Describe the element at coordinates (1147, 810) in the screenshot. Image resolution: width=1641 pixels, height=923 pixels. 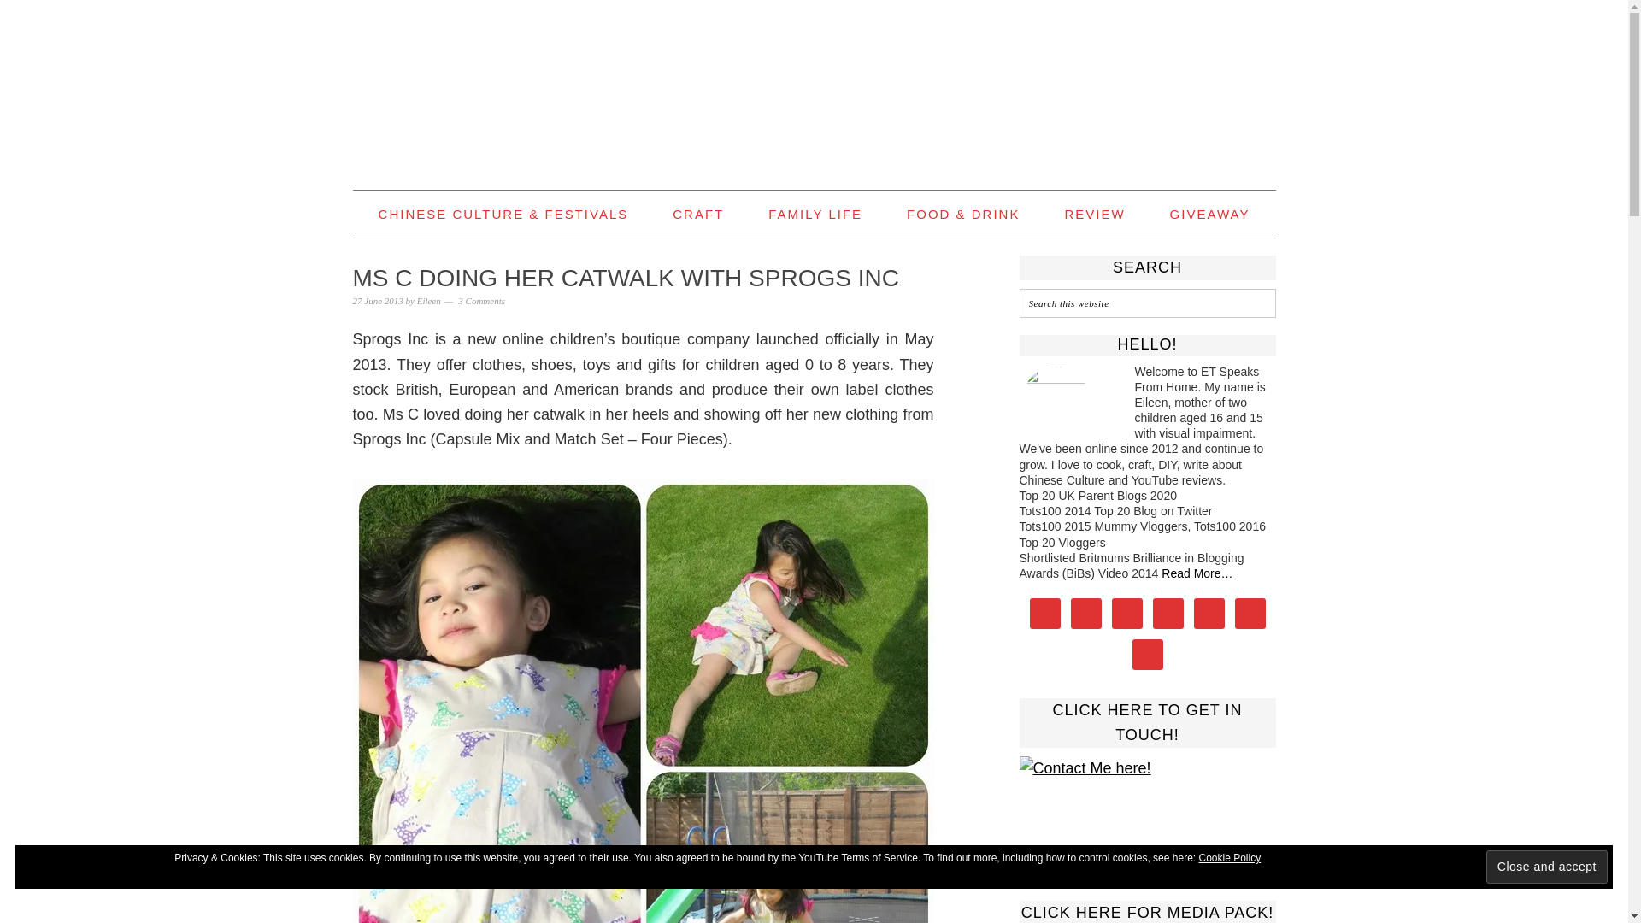
I see `Click here to get in touch!` at that location.